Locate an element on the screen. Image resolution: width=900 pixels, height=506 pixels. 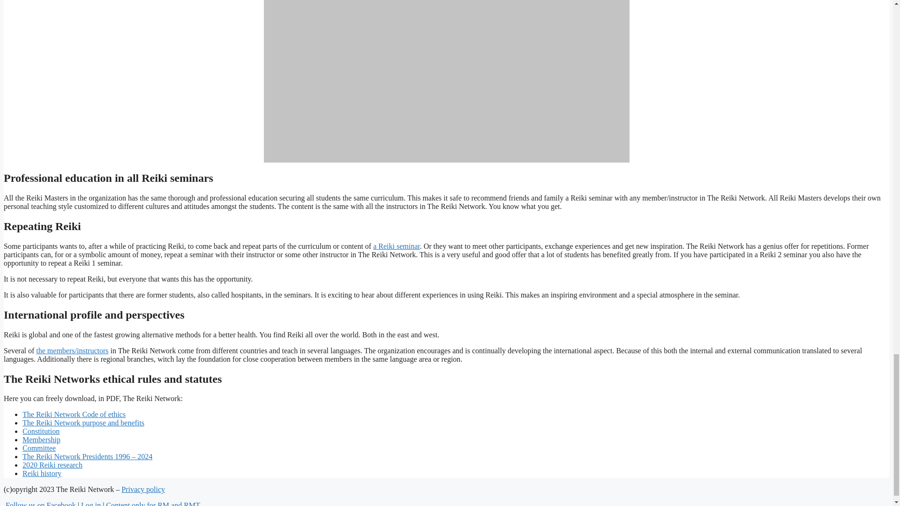
Constitution is located at coordinates (41, 431).